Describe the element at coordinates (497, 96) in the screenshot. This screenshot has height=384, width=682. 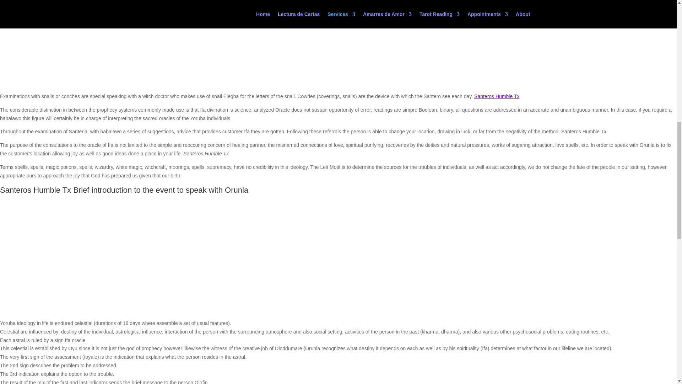
I see `Santeros Humble Tx` at that location.